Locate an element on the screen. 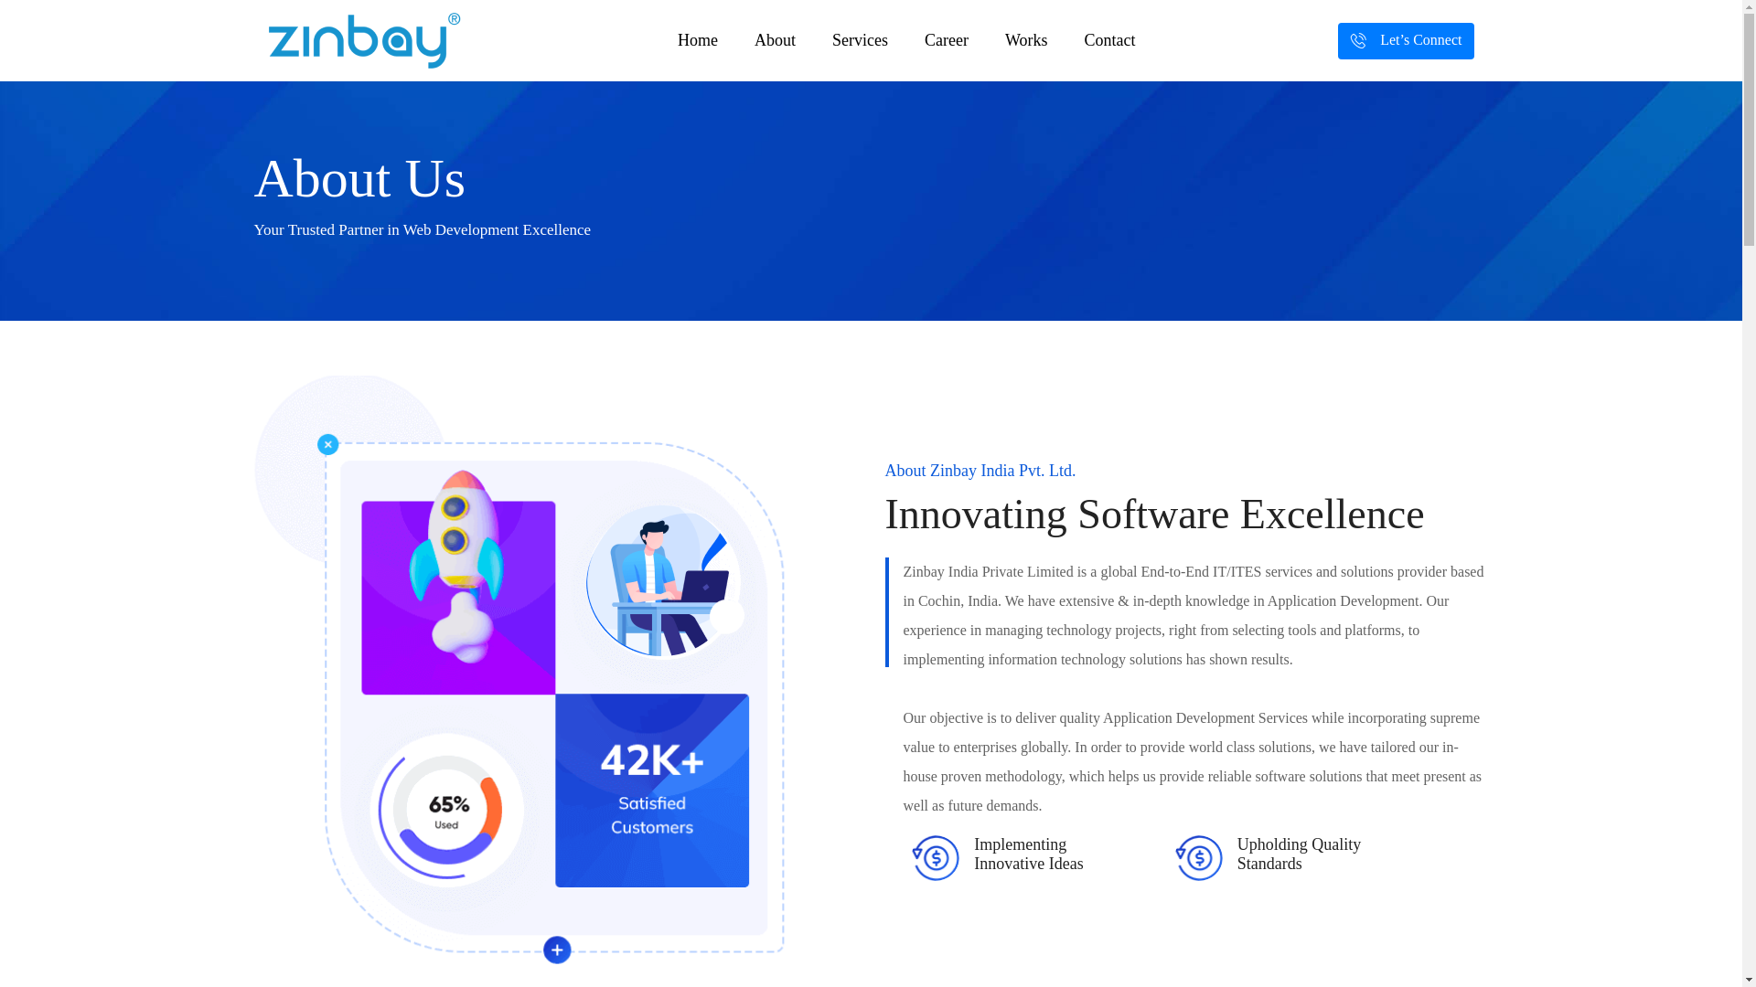 Image resolution: width=1756 pixels, height=987 pixels. Career is located at coordinates (946, 40).